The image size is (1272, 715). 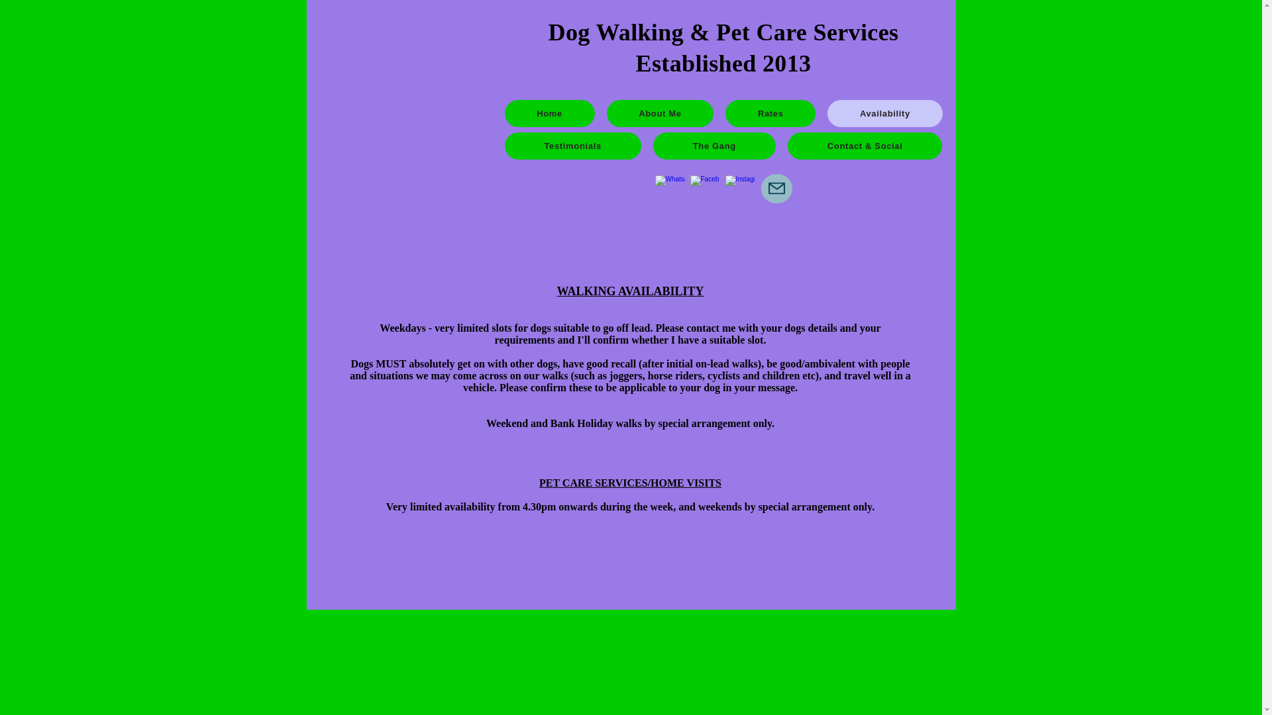 I want to click on About Me, so click(x=660, y=114).